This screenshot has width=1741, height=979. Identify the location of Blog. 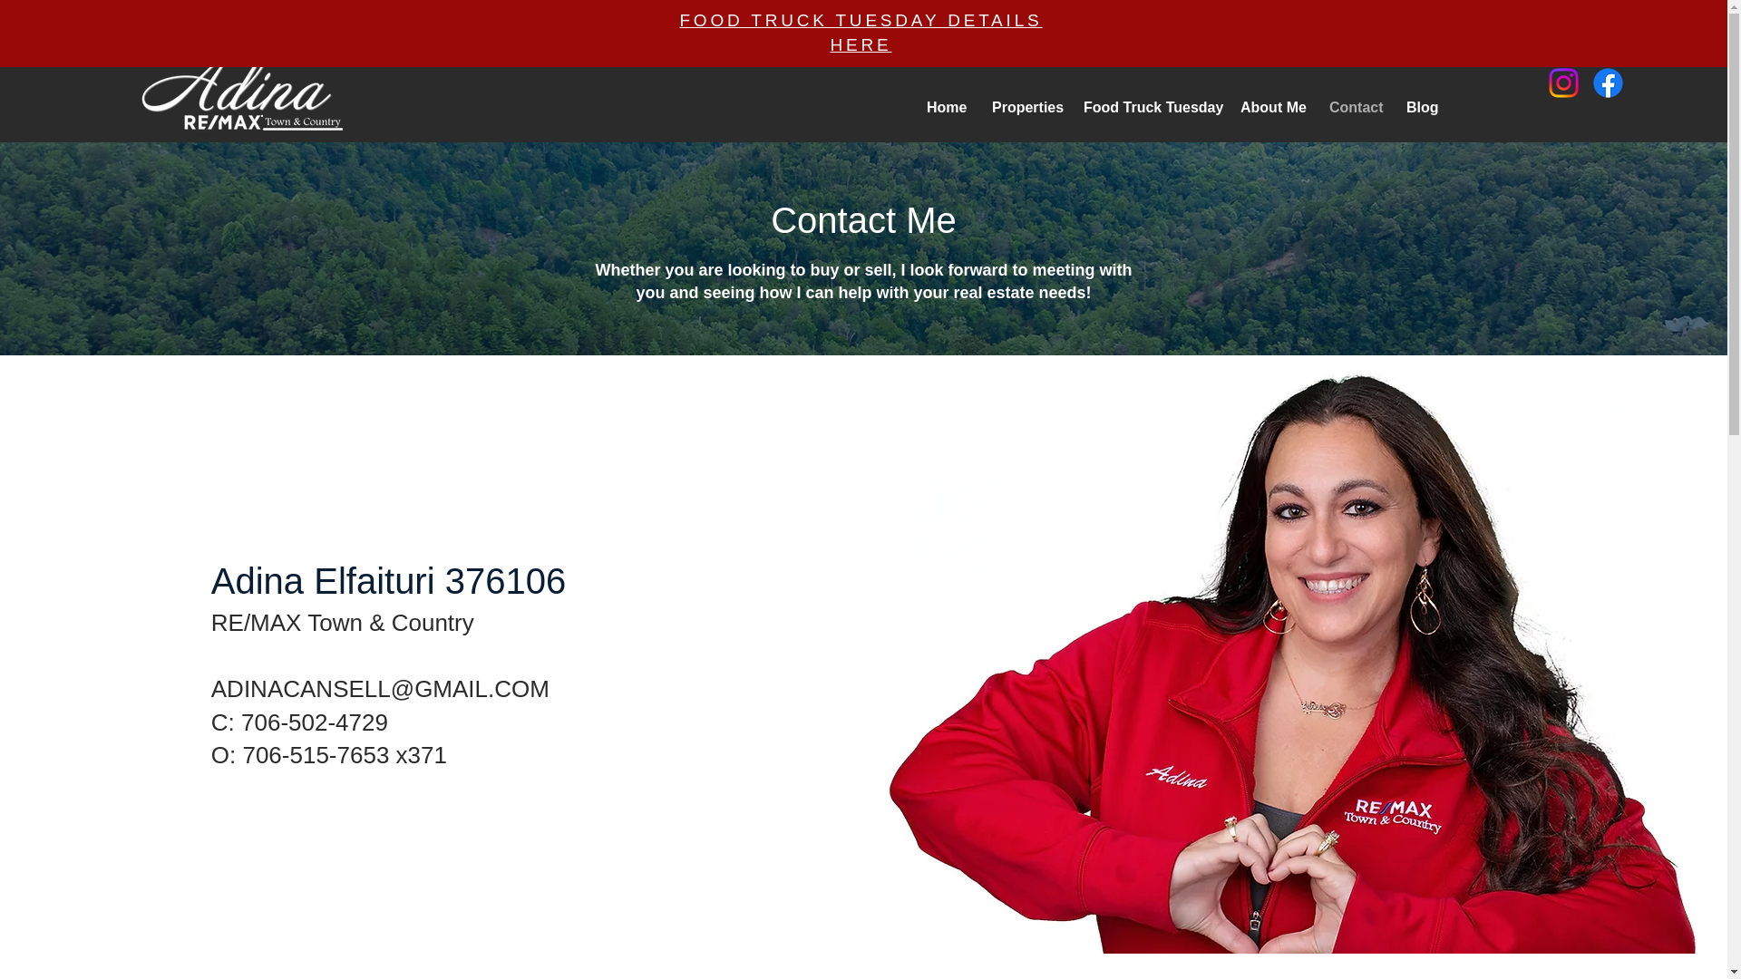
(1420, 107).